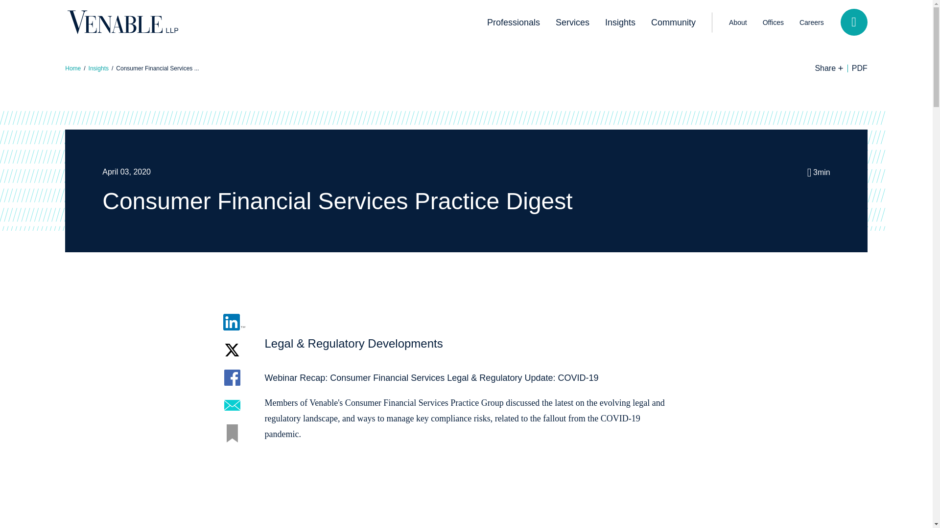 This screenshot has height=528, width=940. What do you see at coordinates (673, 22) in the screenshot?
I see `Community` at bounding box center [673, 22].